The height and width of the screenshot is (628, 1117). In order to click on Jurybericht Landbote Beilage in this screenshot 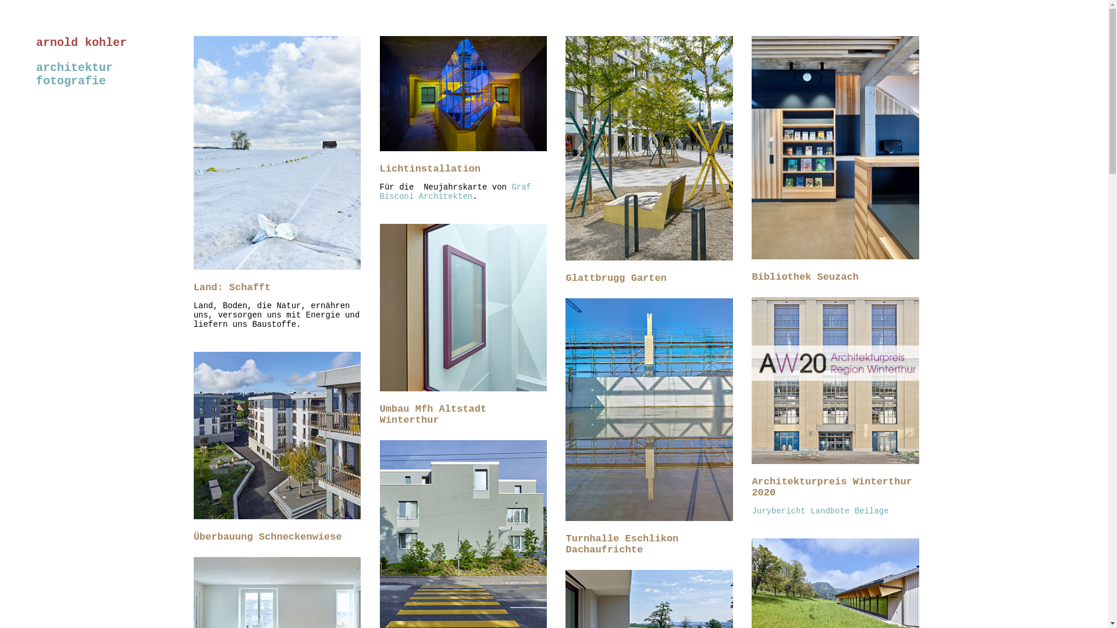, I will do `click(820, 511)`.